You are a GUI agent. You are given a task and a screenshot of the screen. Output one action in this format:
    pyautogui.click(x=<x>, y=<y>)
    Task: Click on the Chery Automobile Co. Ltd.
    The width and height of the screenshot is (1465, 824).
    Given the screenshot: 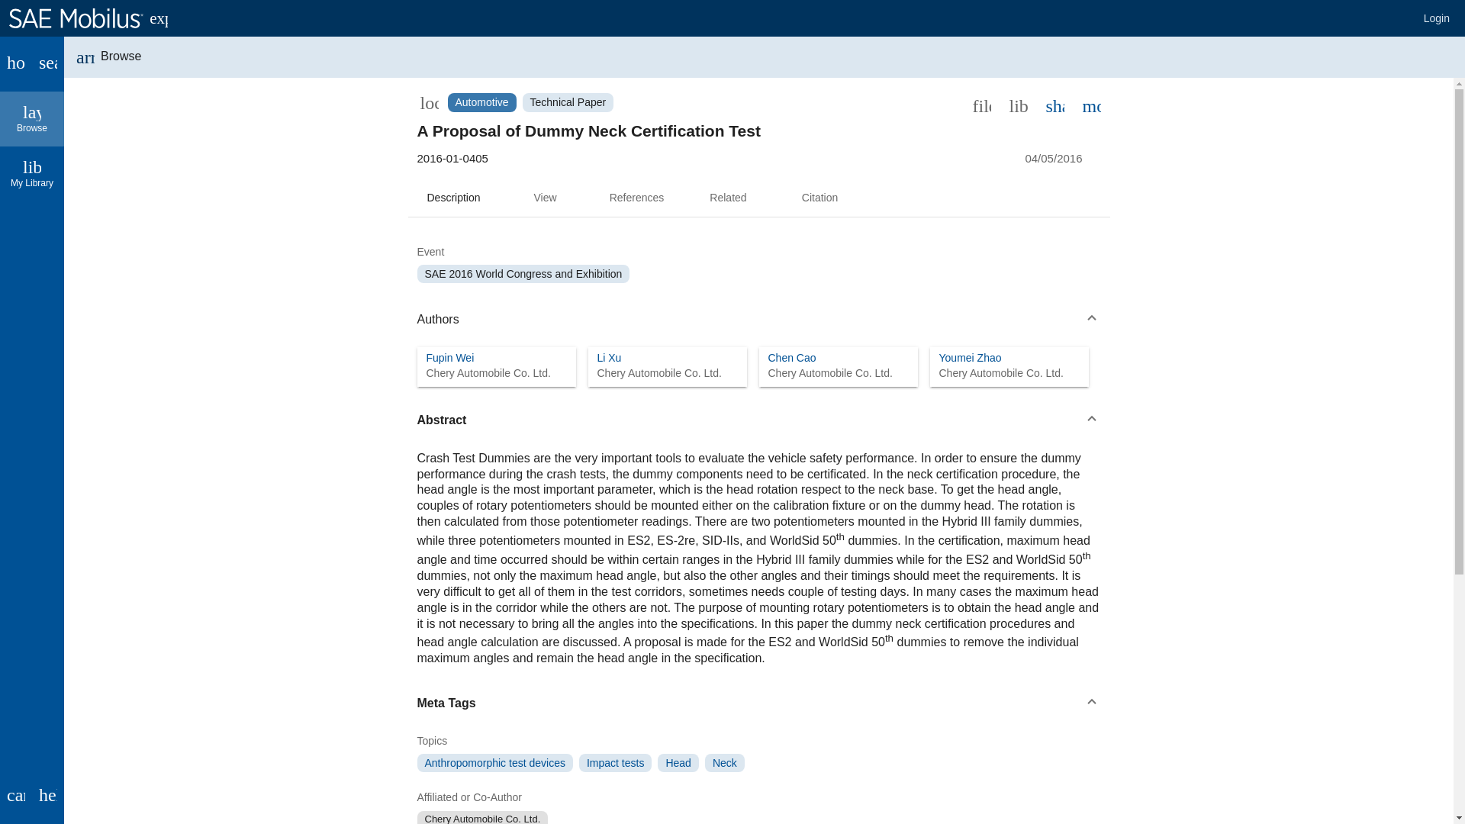 What is the action you would take?
    pyautogui.click(x=830, y=372)
    